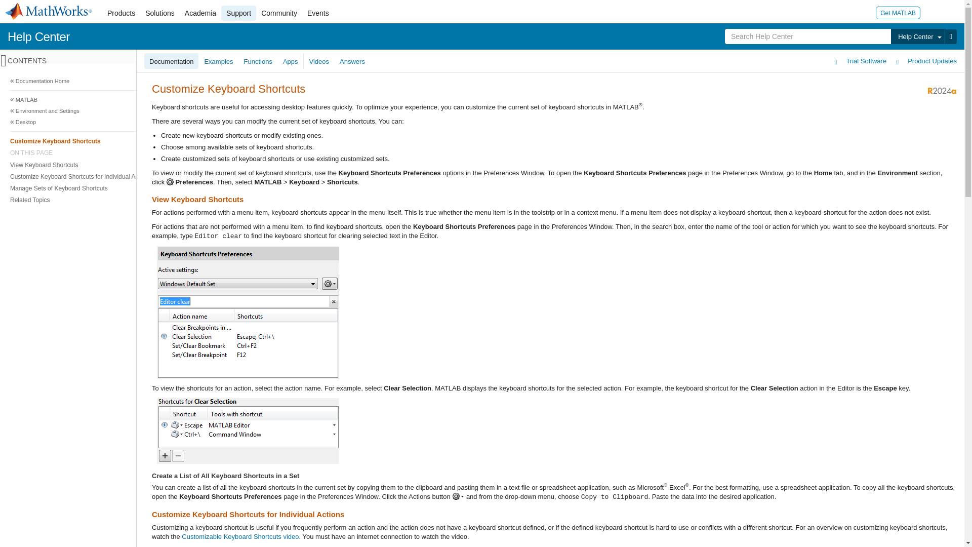  Describe the element at coordinates (239, 13) in the screenshot. I see `Support` at that location.